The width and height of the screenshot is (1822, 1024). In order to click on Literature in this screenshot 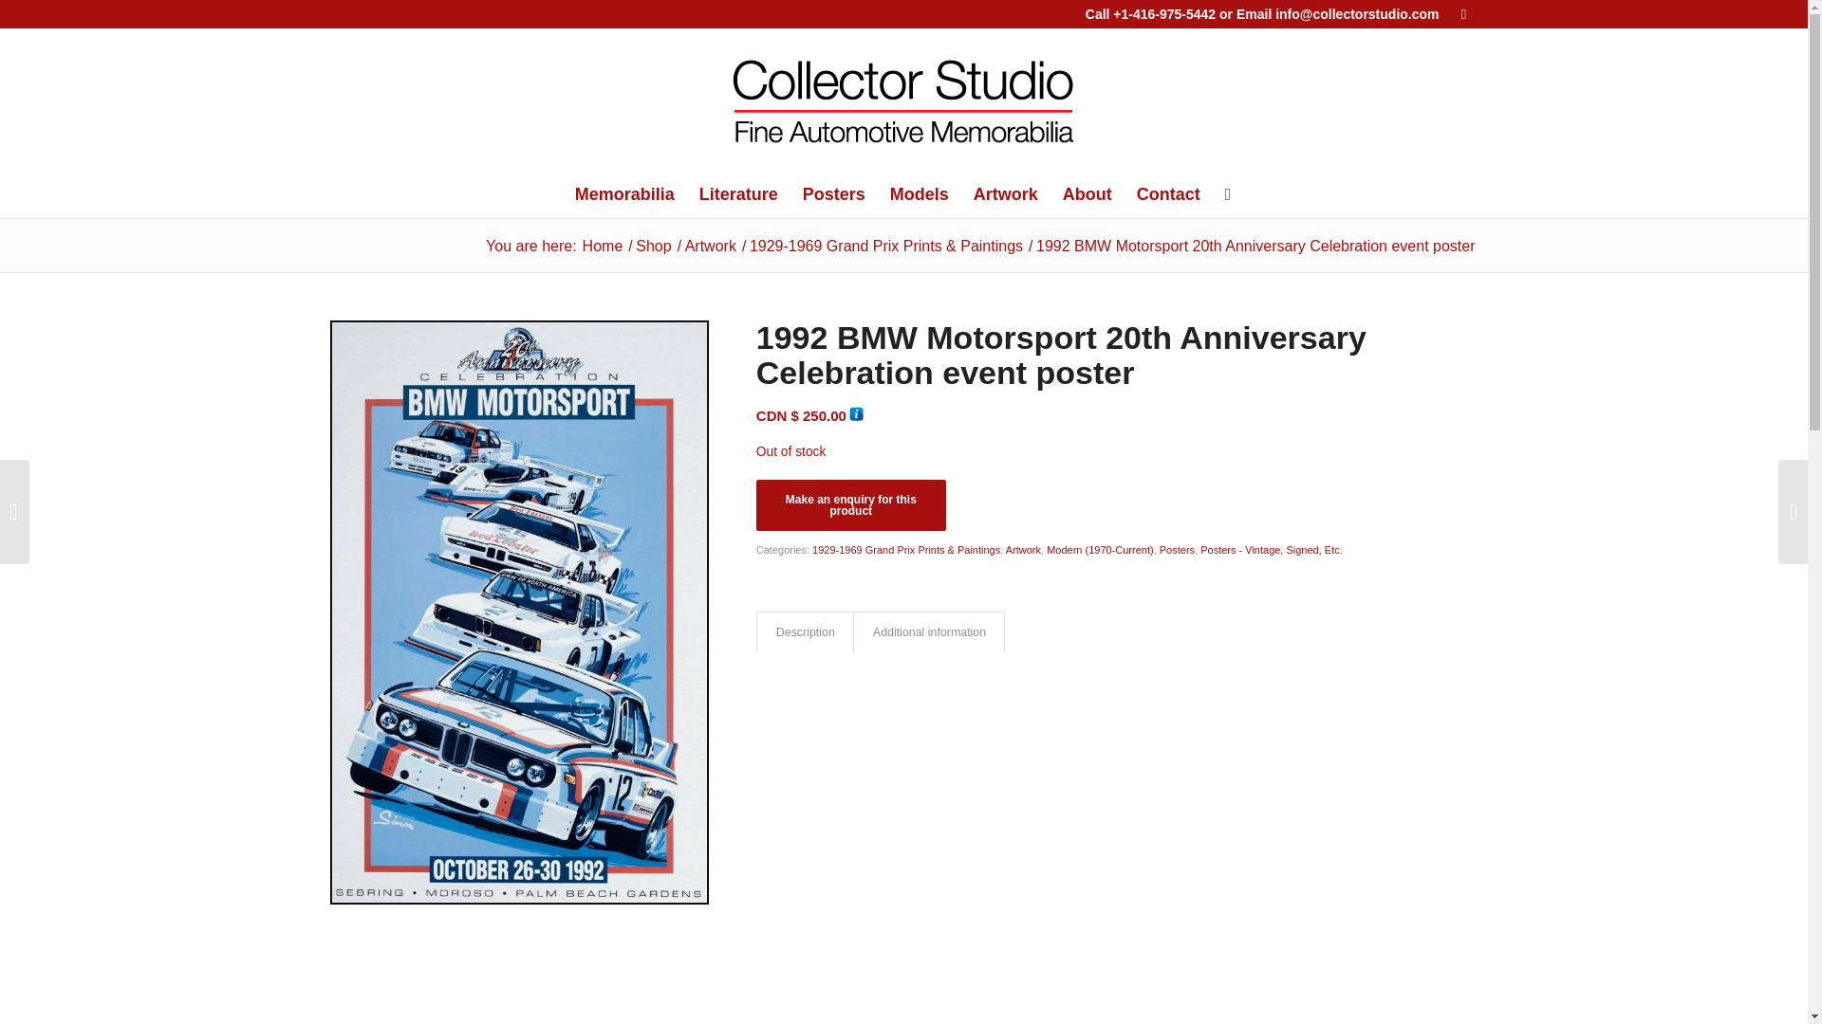, I will do `click(738, 194)`.